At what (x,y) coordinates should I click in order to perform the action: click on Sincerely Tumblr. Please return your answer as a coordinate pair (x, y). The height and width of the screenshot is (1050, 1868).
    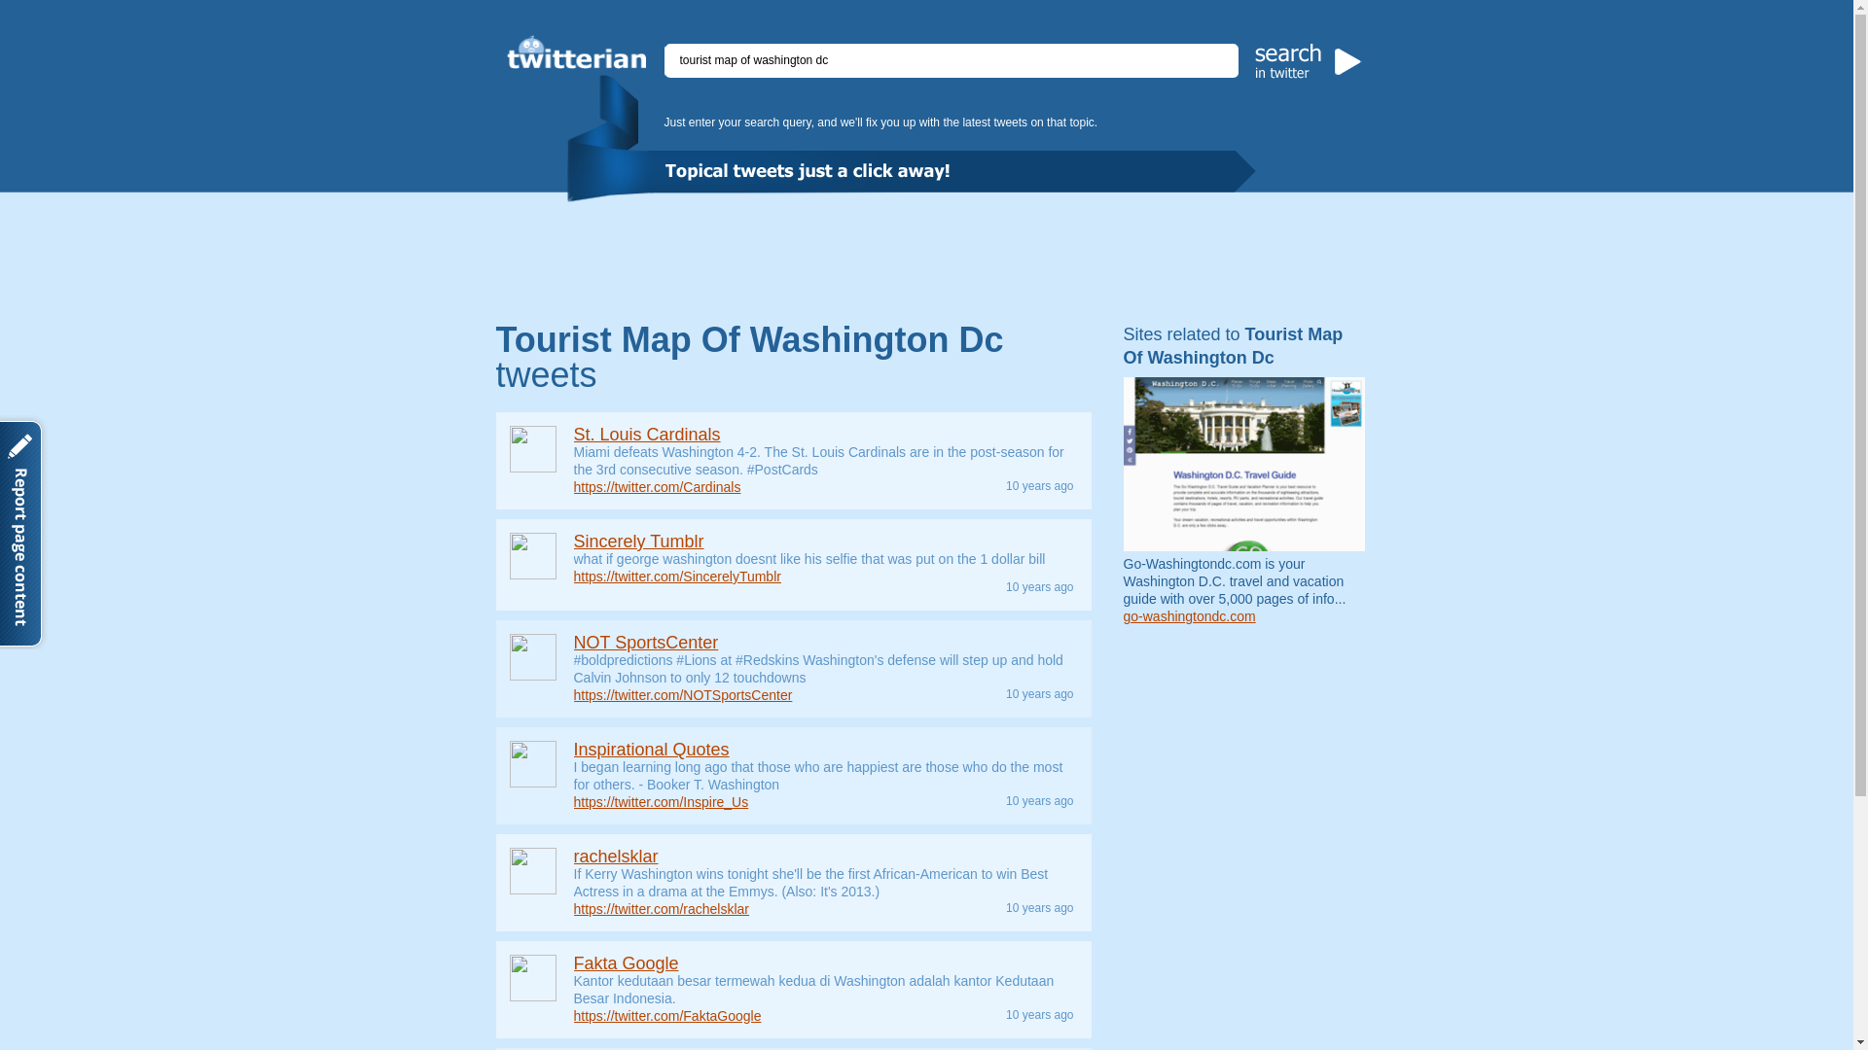
    Looking at the image, I should click on (638, 541).